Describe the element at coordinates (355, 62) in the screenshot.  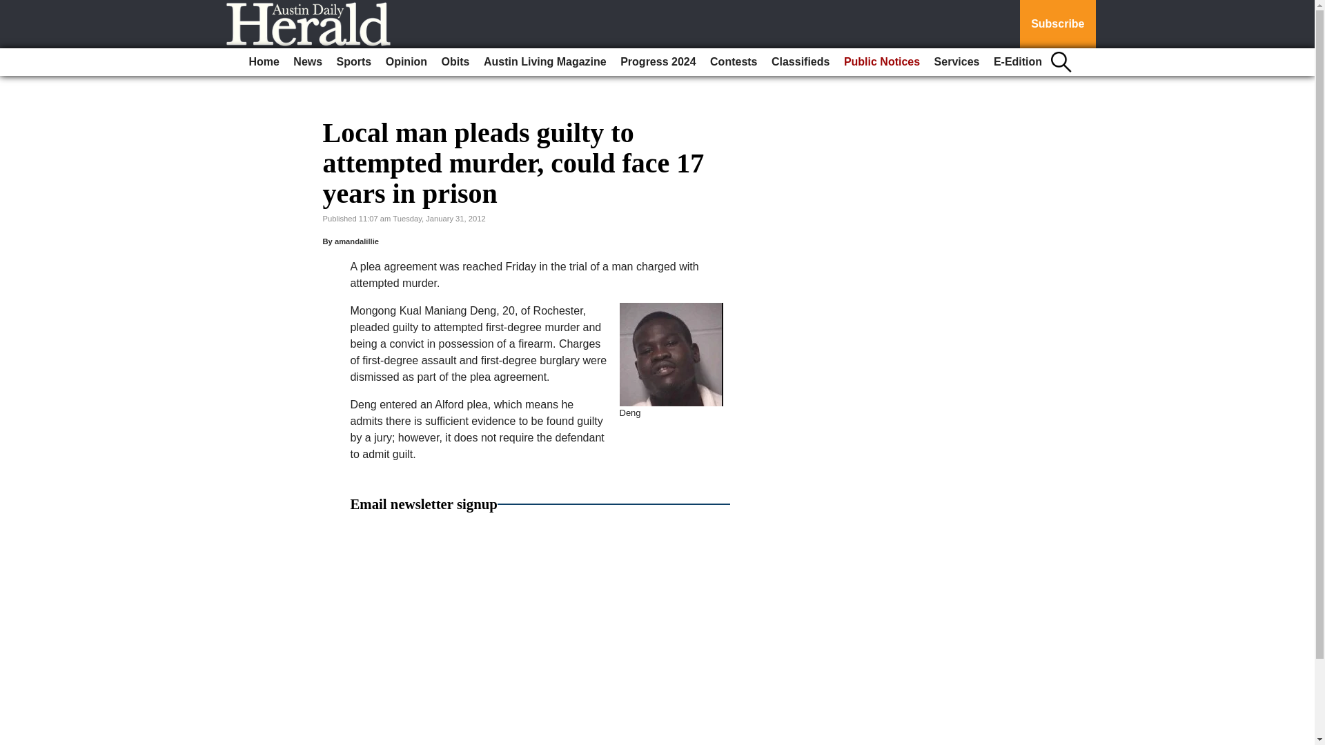
I see `Sports` at that location.